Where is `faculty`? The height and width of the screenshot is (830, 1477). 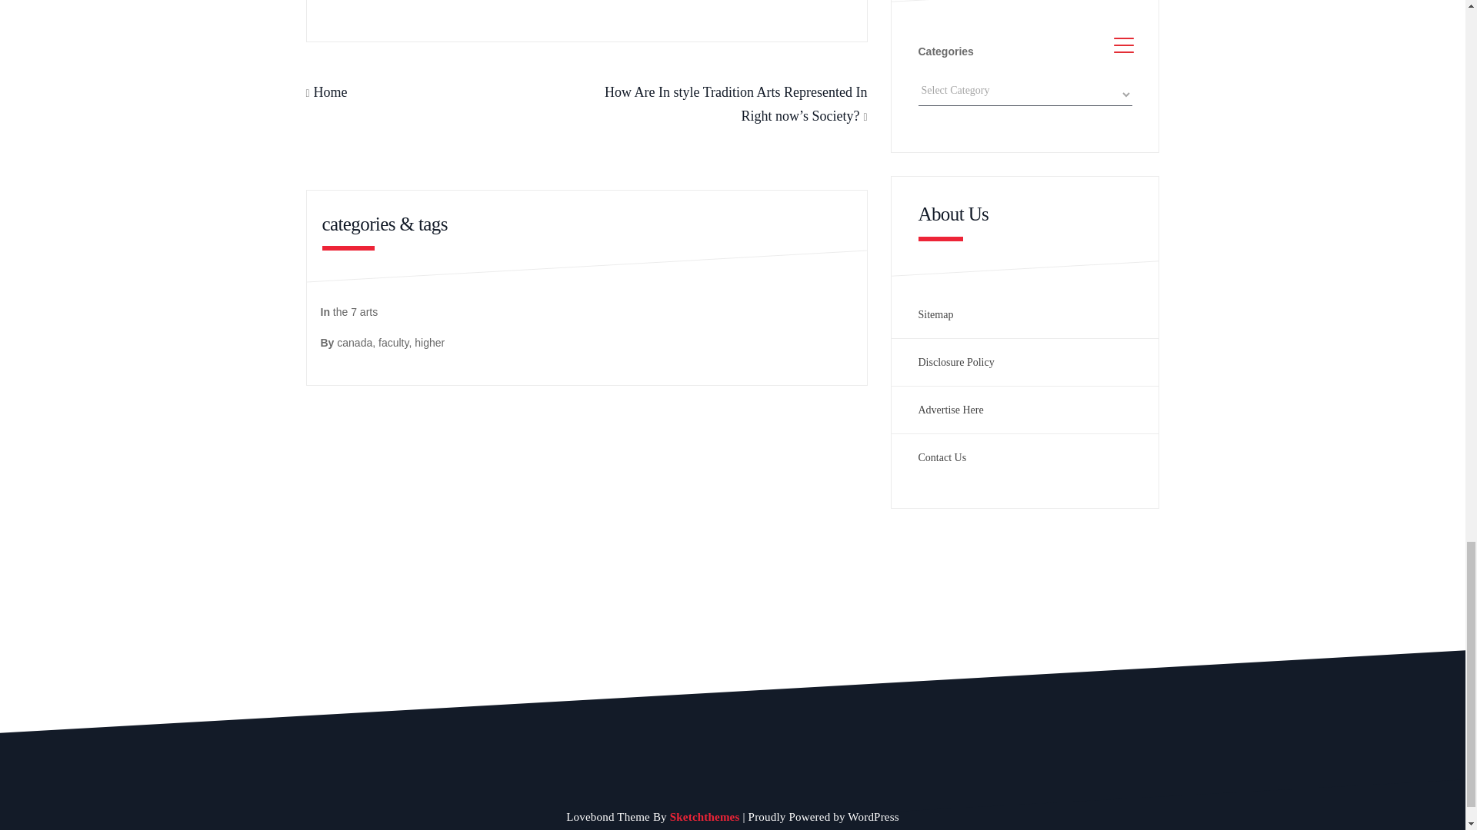
faculty is located at coordinates (393, 343).